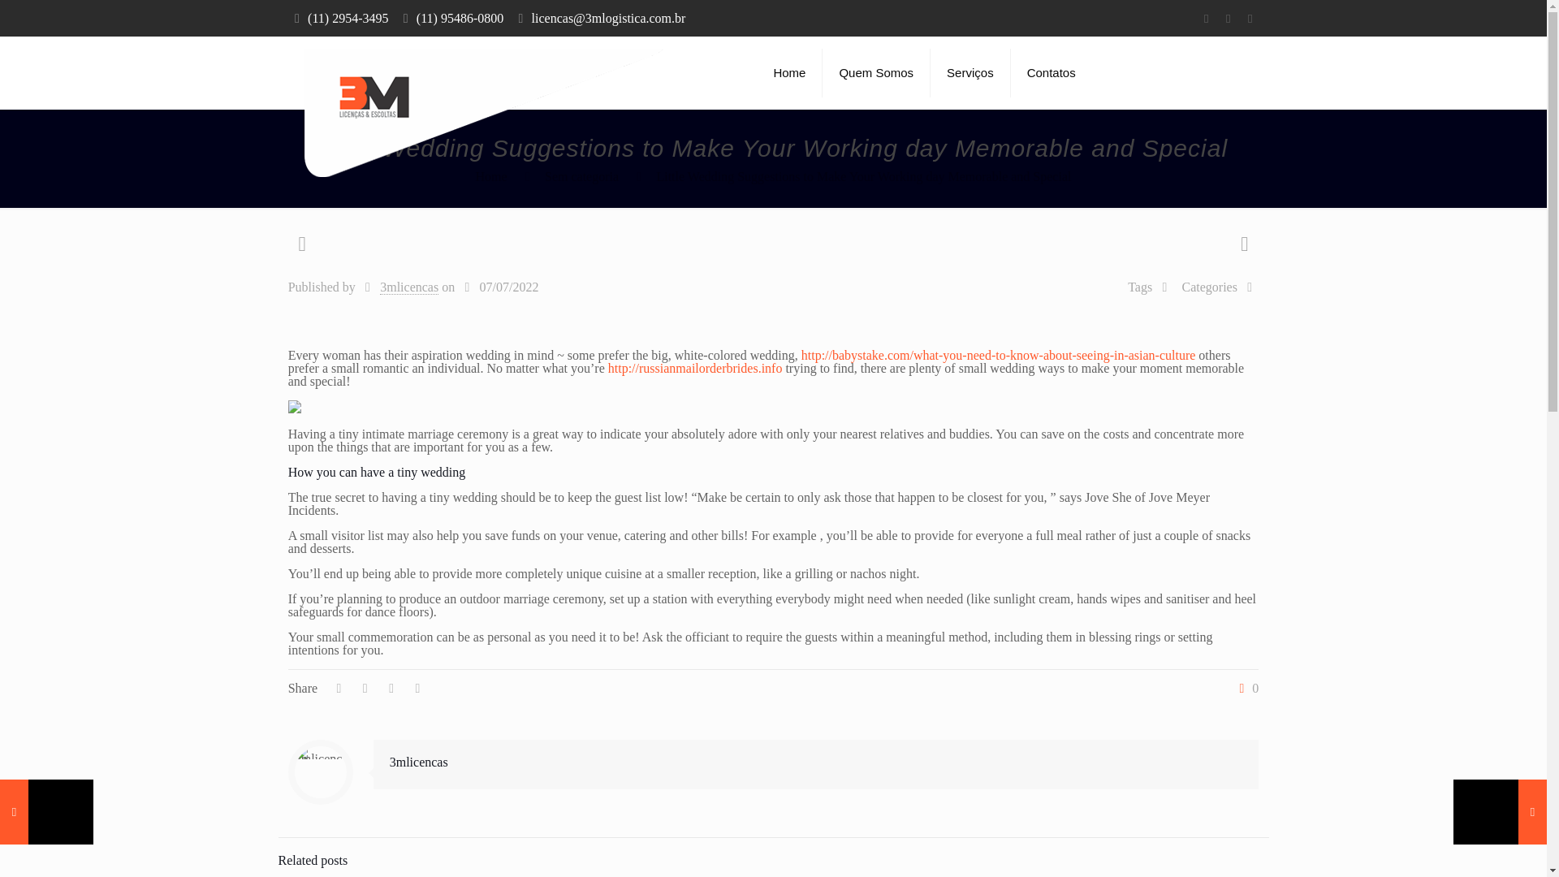 The width and height of the screenshot is (1559, 877). I want to click on Quem Somos, so click(877, 73).